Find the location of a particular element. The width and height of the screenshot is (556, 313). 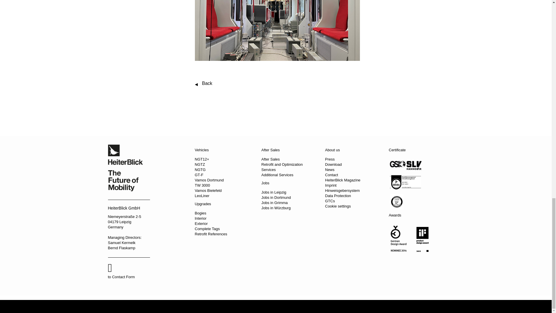

TW 3000 is located at coordinates (202, 185).